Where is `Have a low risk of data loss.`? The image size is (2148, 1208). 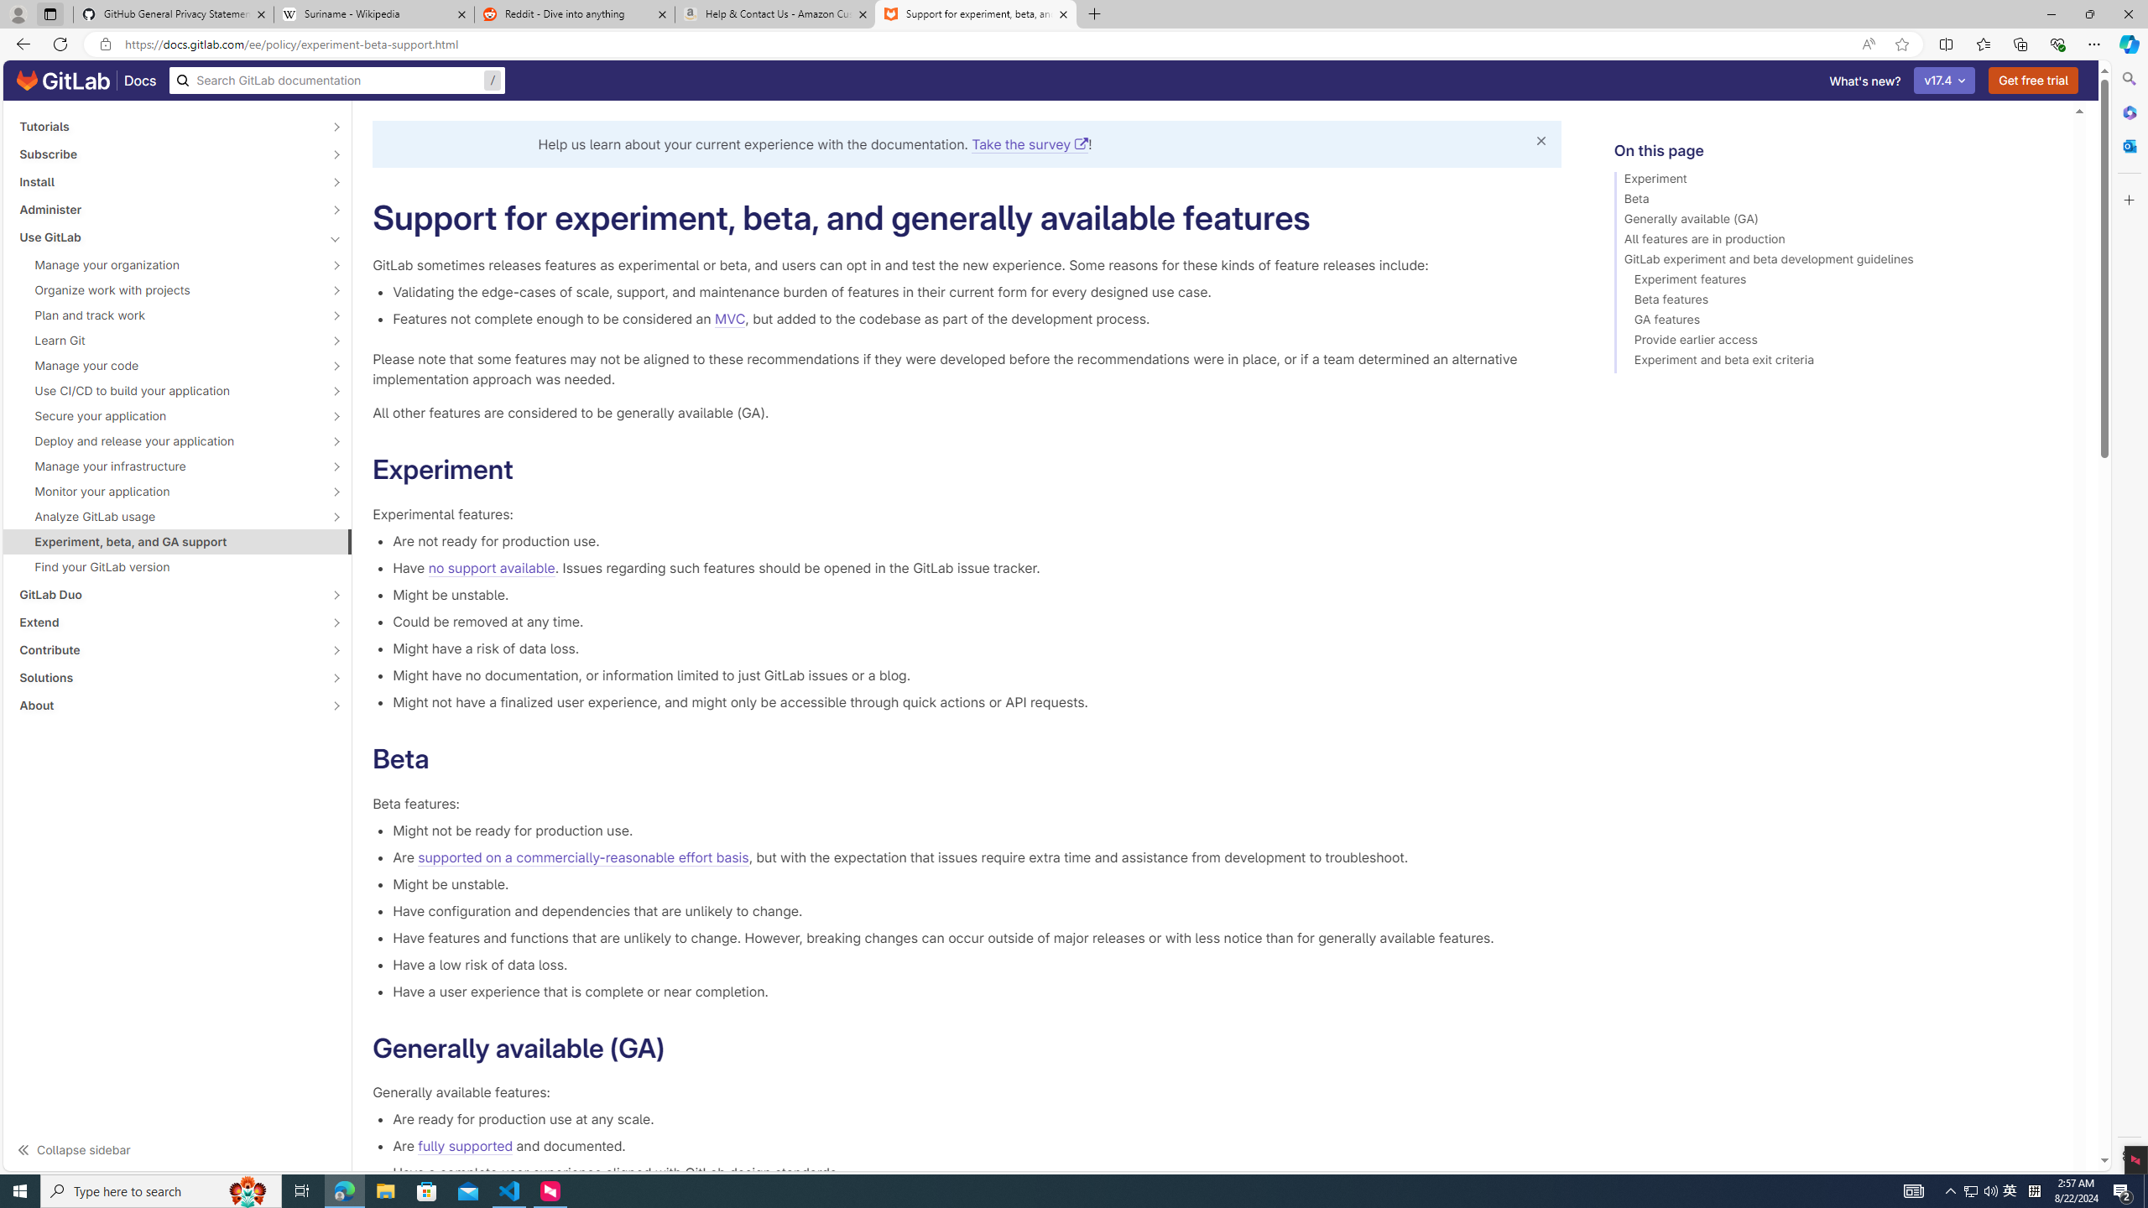 Have a low risk of data loss. is located at coordinates (977, 965).